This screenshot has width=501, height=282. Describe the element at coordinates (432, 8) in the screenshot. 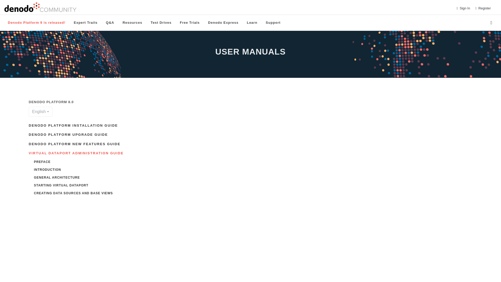

I see `SKIP TO MAIN CONTENT` at that location.